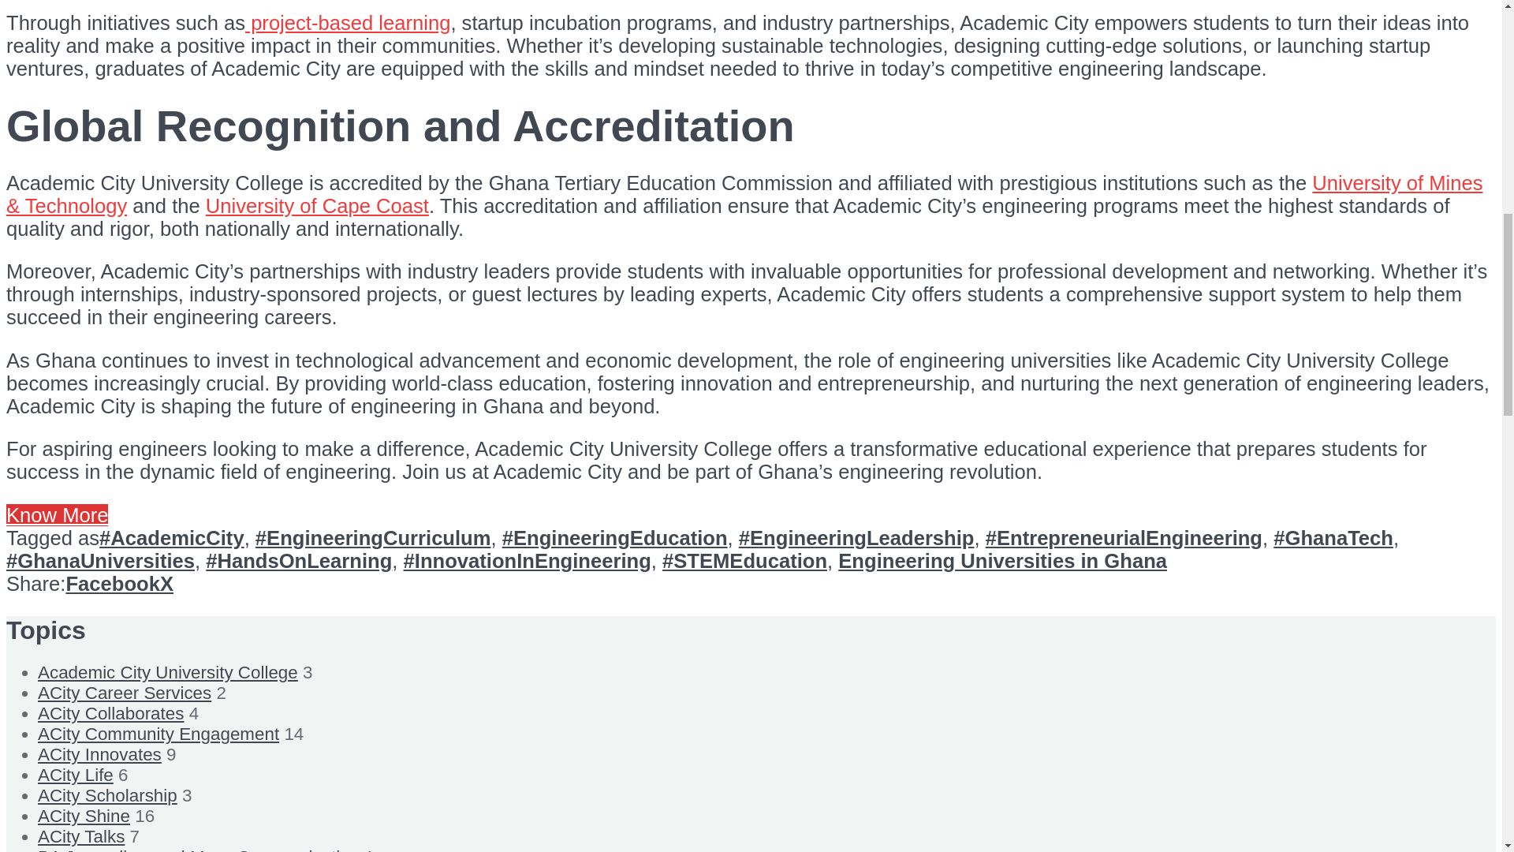 The height and width of the screenshot is (852, 1514). I want to click on ACity Community Engagement, so click(158, 734).